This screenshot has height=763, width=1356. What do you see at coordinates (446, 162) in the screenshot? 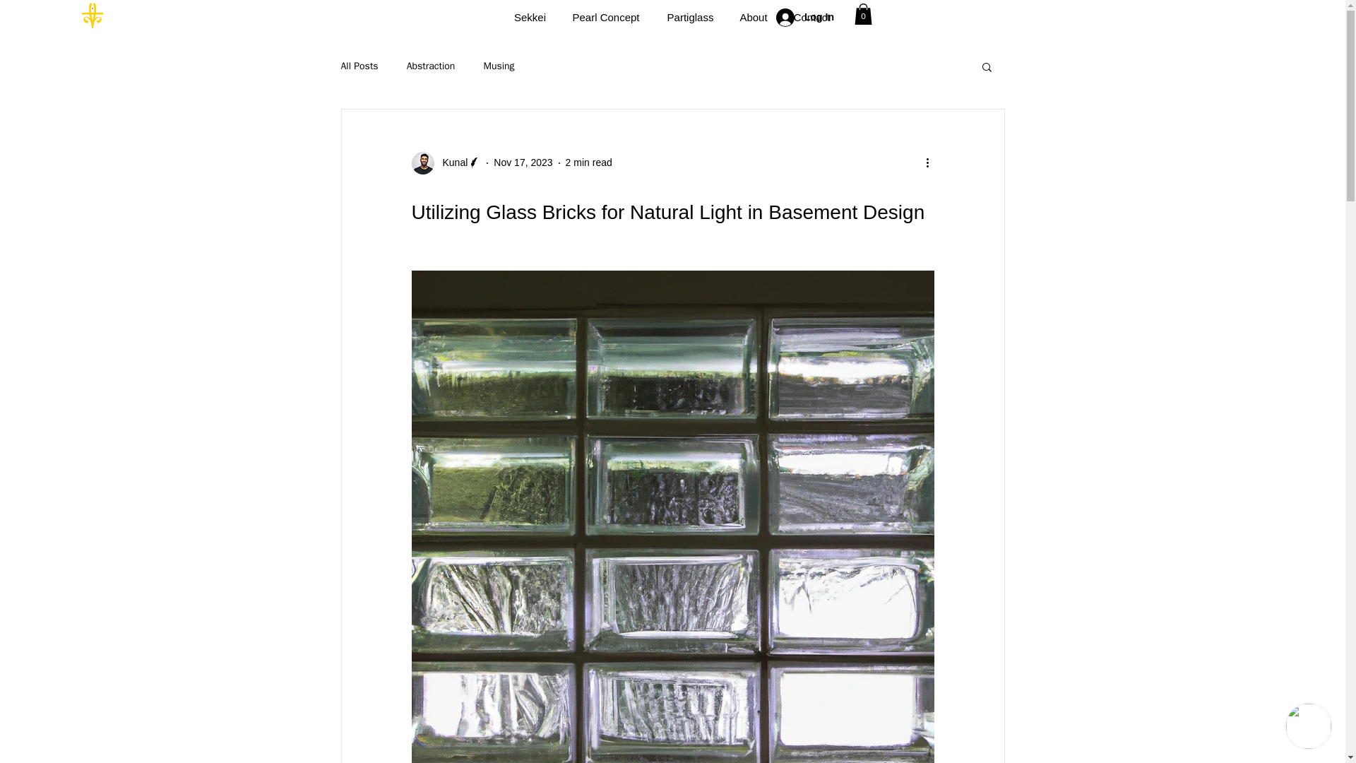
I see `Kunal` at bounding box center [446, 162].